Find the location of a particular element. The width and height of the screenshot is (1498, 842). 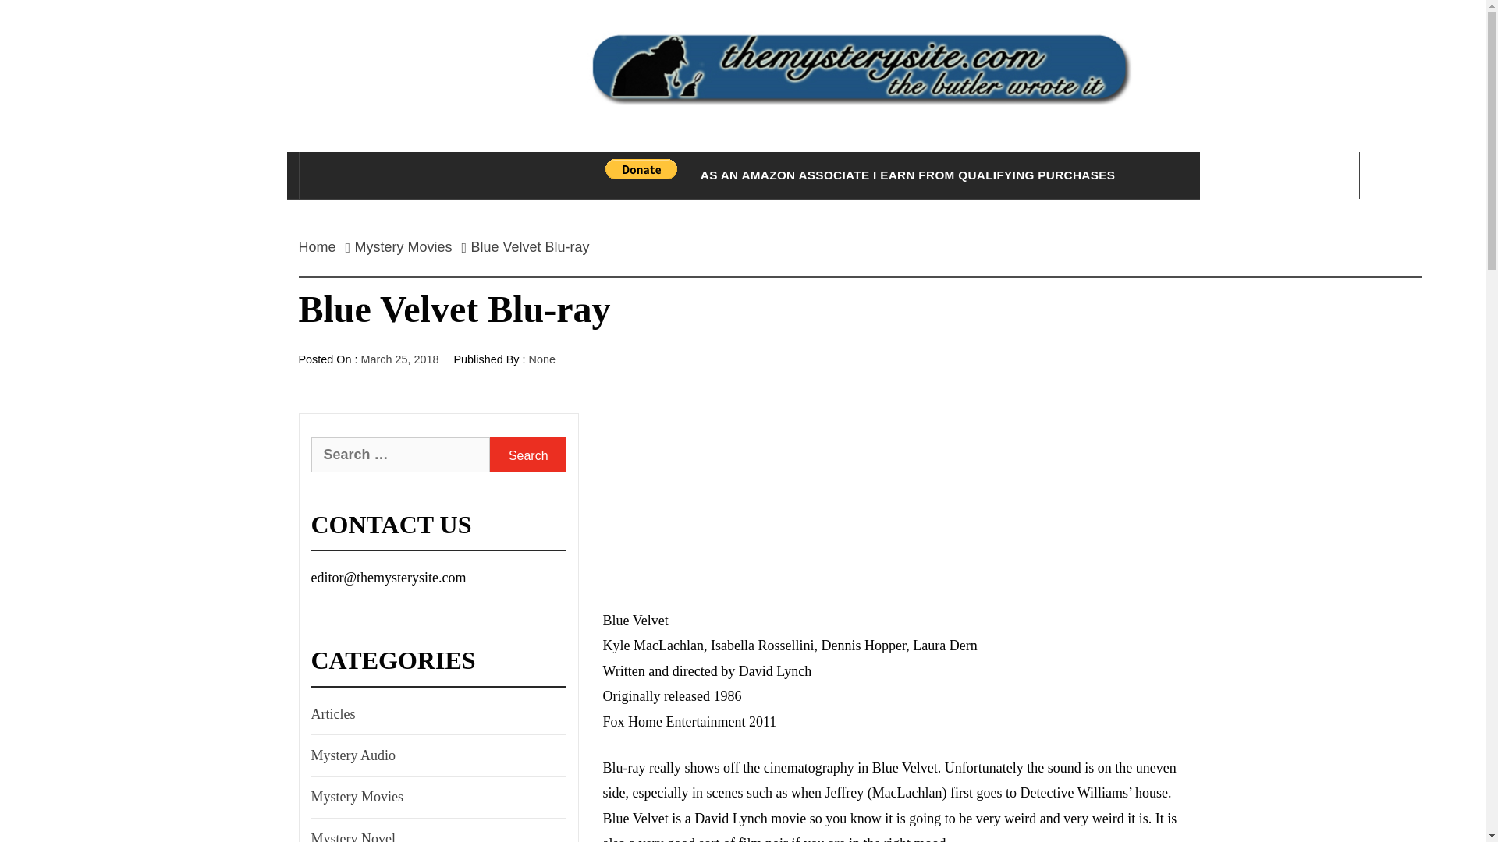

Search is located at coordinates (821, 39).